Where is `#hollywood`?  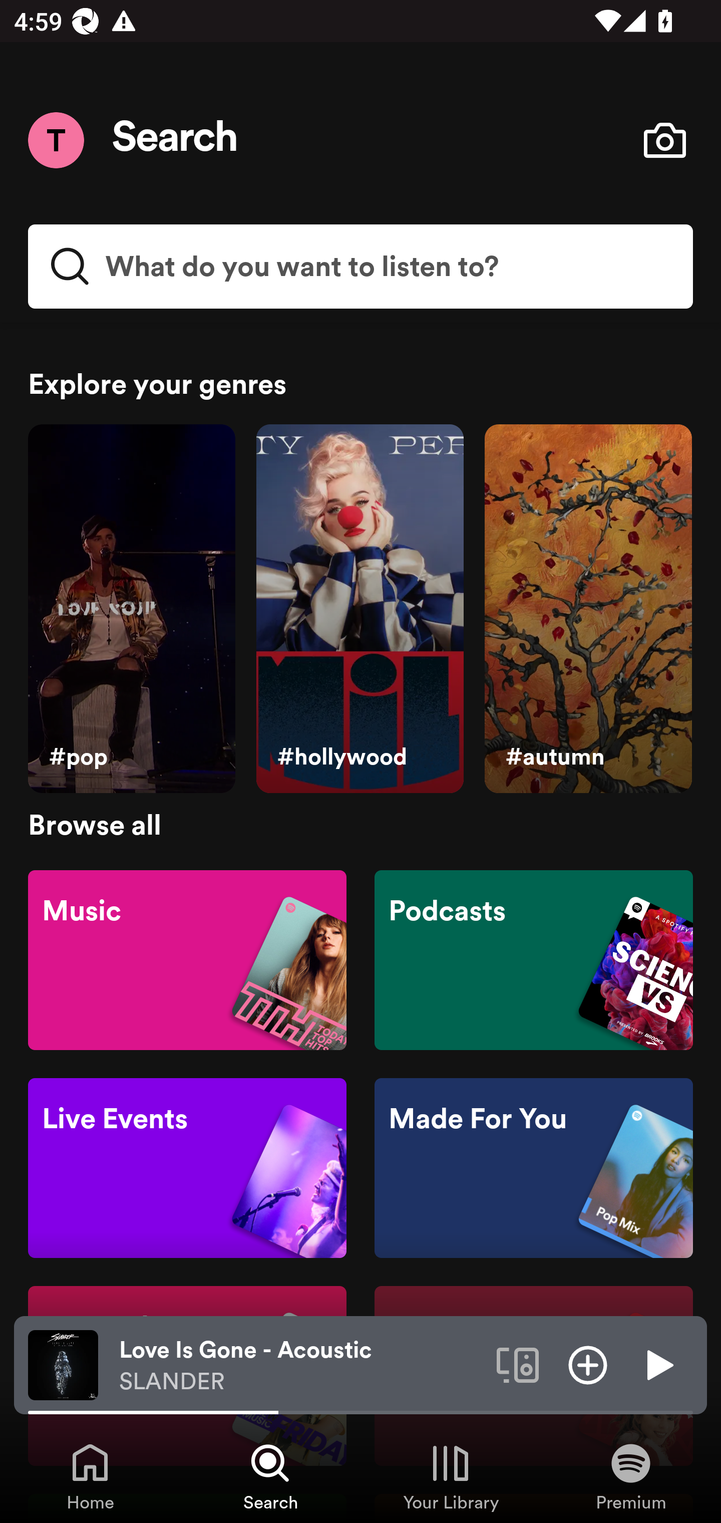 #hollywood is located at coordinates (359, 609).